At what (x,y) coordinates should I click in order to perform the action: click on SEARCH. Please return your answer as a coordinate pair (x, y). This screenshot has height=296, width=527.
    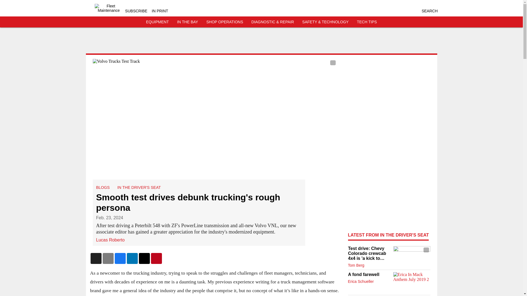
    Looking at the image, I should click on (429, 11).